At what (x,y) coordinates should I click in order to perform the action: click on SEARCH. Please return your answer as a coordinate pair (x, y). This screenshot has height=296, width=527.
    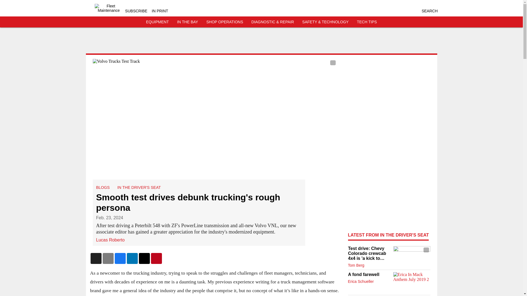
    Looking at the image, I should click on (429, 11).